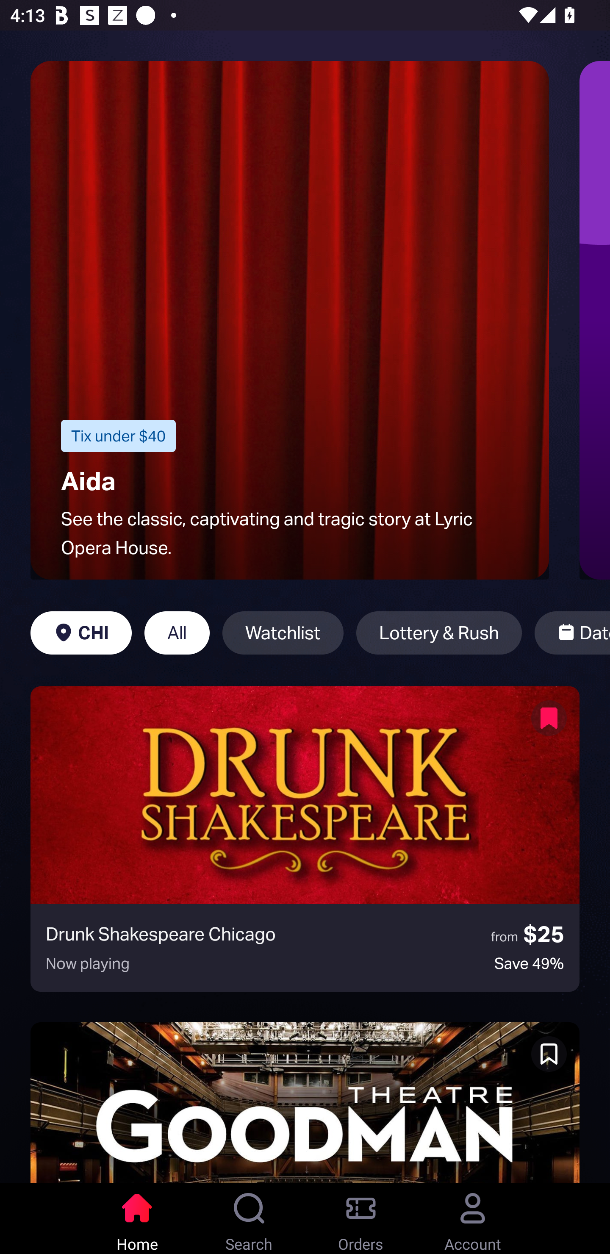 This screenshot has height=1254, width=610. Describe the element at coordinates (249, 1218) in the screenshot. I see `Search` at that location.